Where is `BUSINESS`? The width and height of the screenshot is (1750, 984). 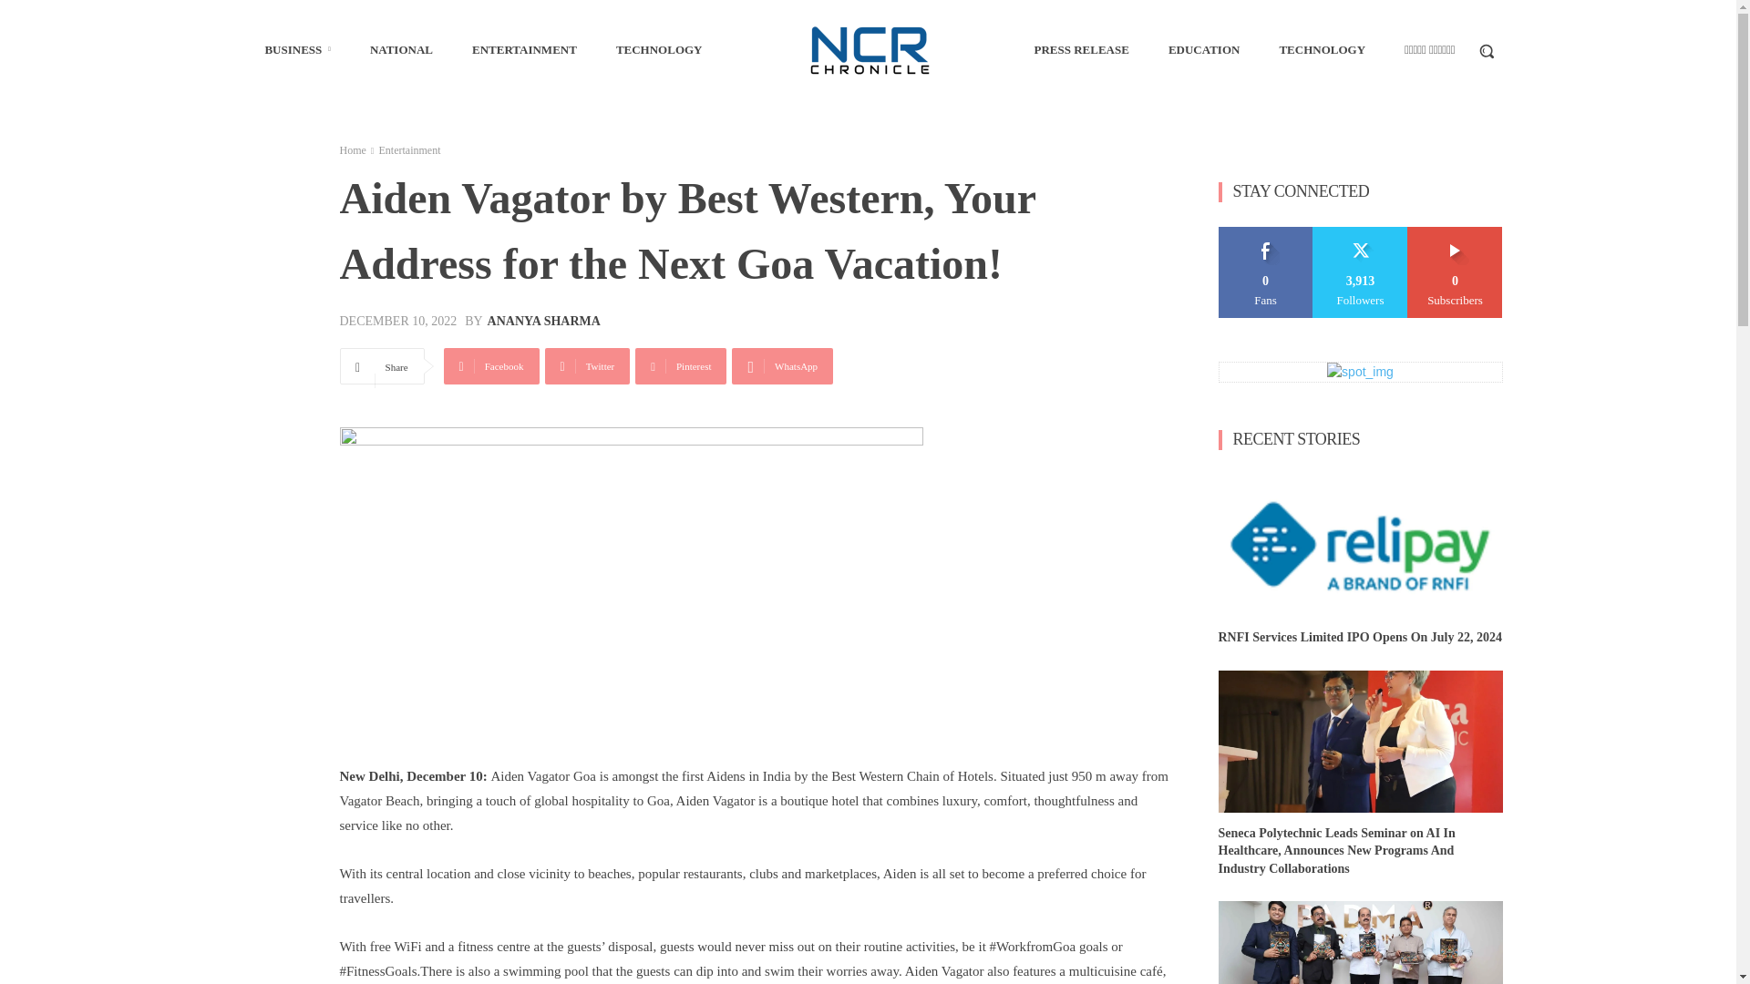 BUSINESS is located at coordinates (297, 49).